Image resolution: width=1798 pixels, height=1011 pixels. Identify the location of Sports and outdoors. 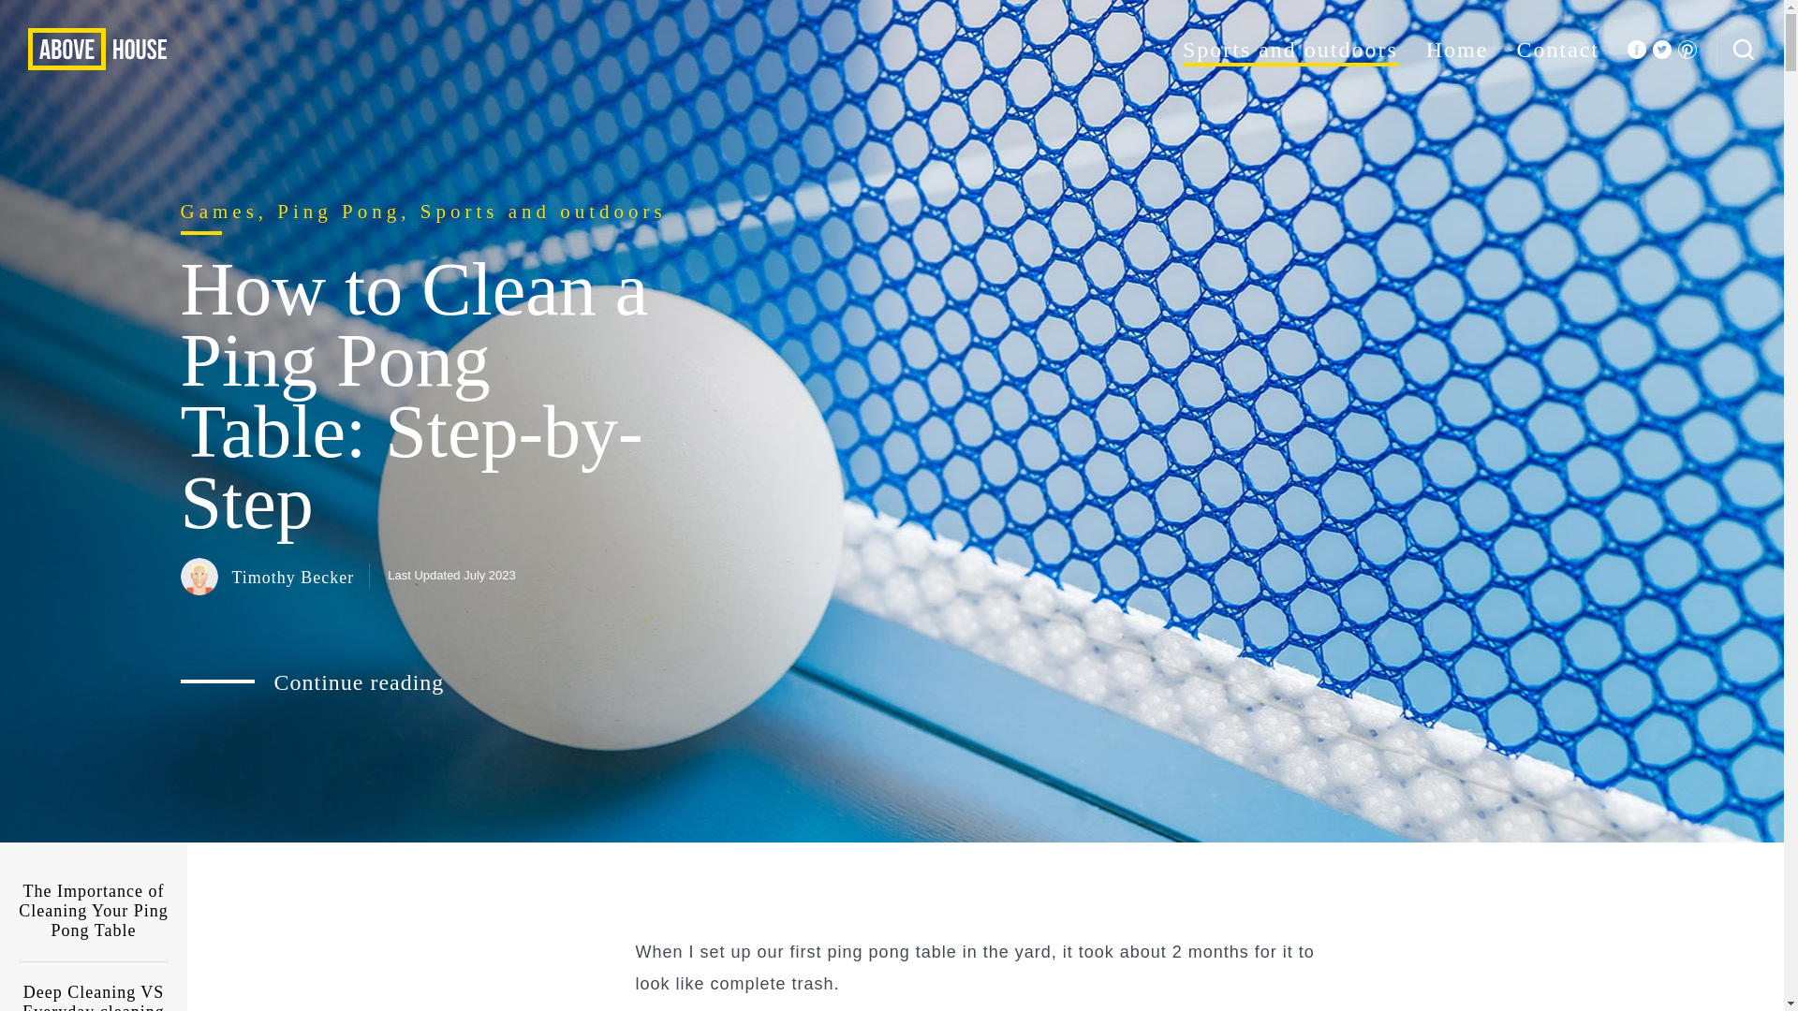
(1290, 49).